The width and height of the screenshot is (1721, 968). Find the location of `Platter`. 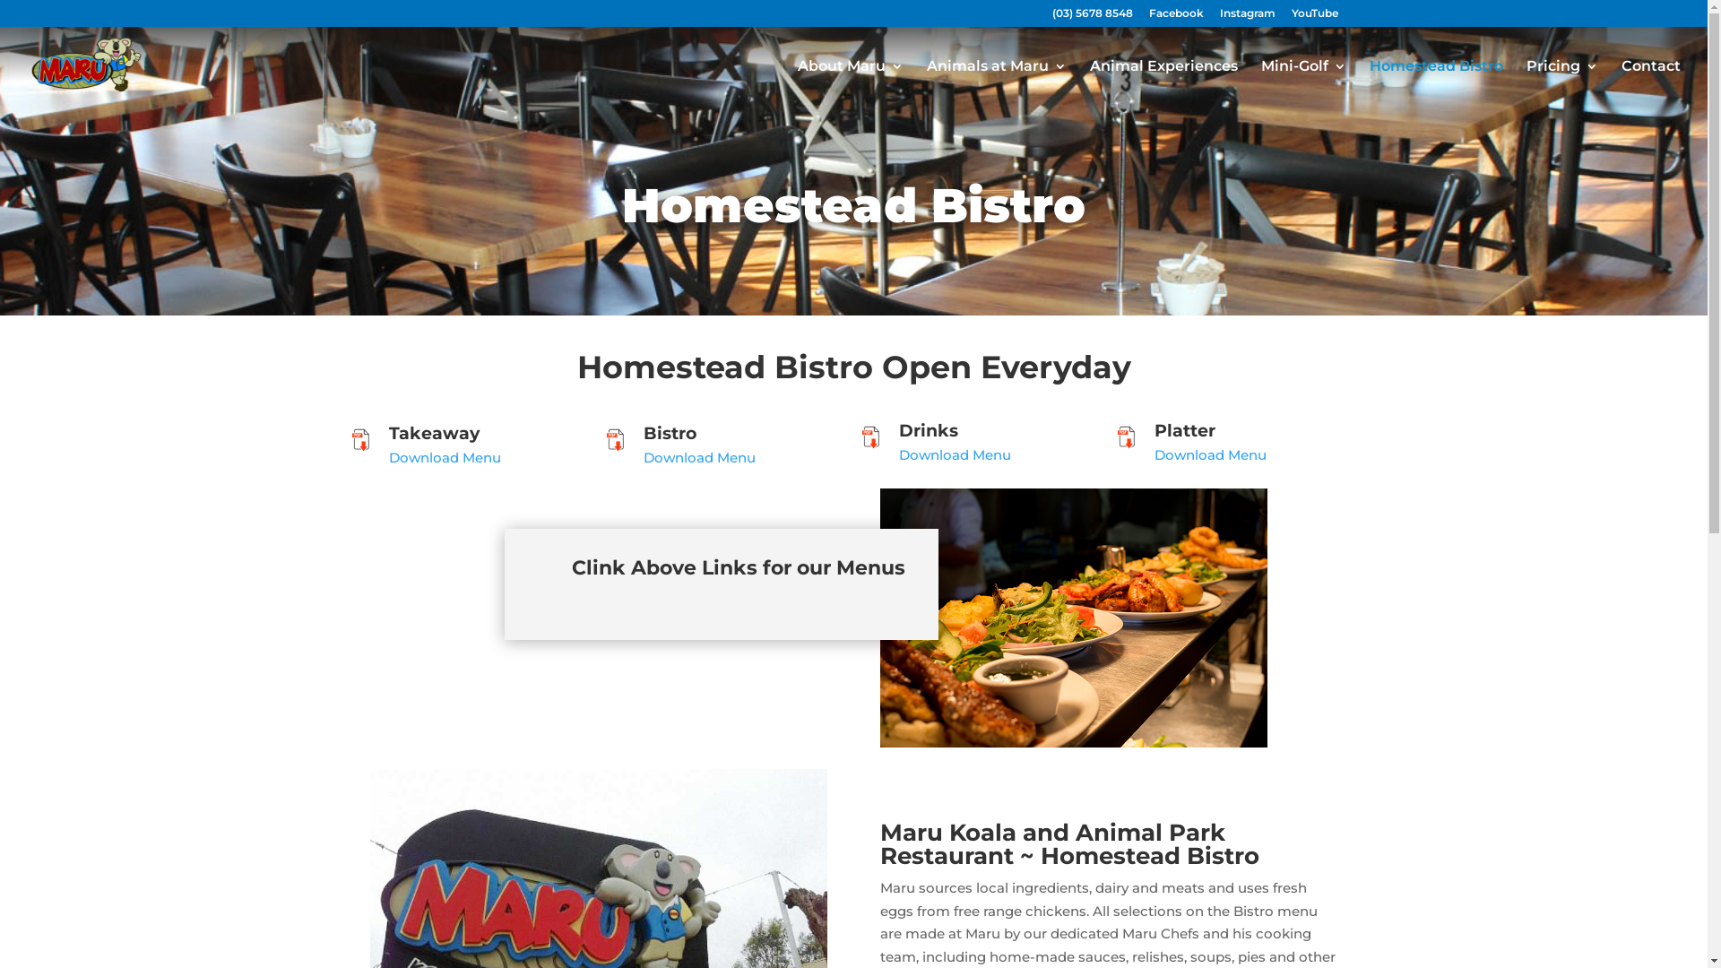

Platter is located at coordinates (1185, 430).